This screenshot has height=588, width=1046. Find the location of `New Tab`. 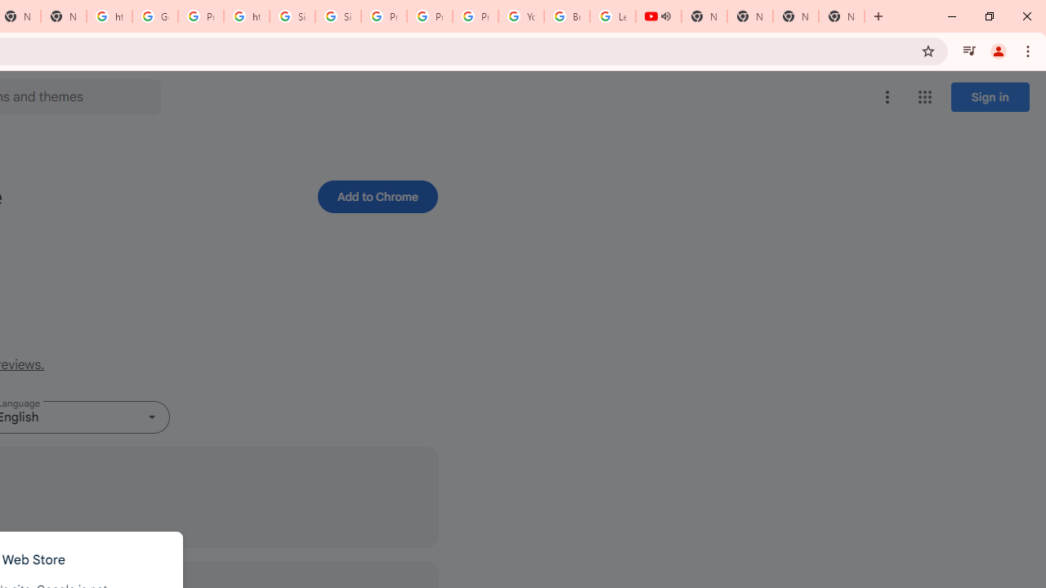

New Tab is located at coordinates (796, 16).